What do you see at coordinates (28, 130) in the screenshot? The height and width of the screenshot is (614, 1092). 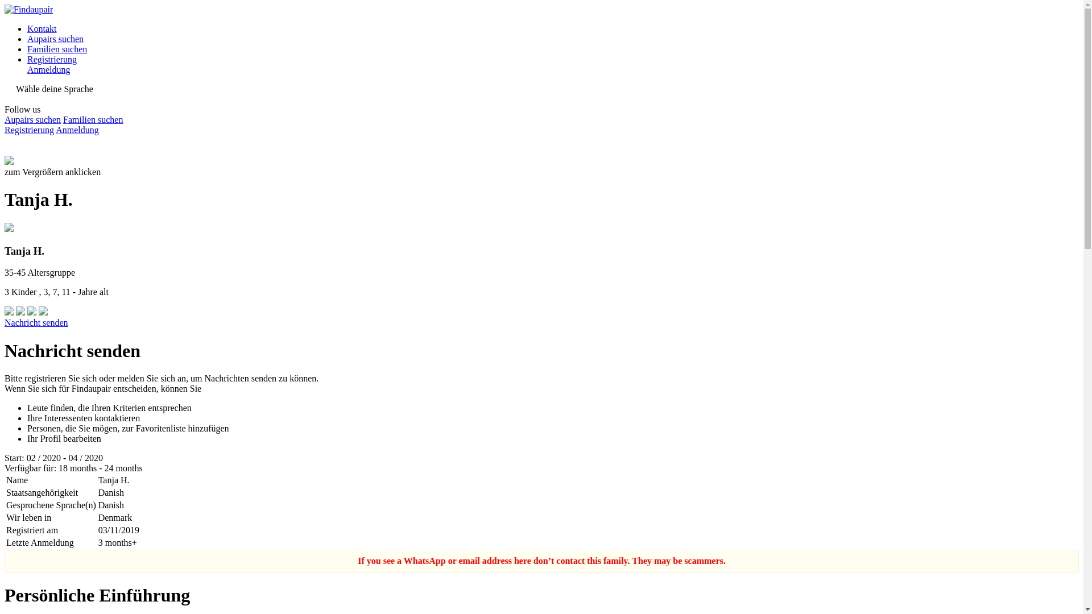 I see `Registrierung` at bounding box center [28, 130].